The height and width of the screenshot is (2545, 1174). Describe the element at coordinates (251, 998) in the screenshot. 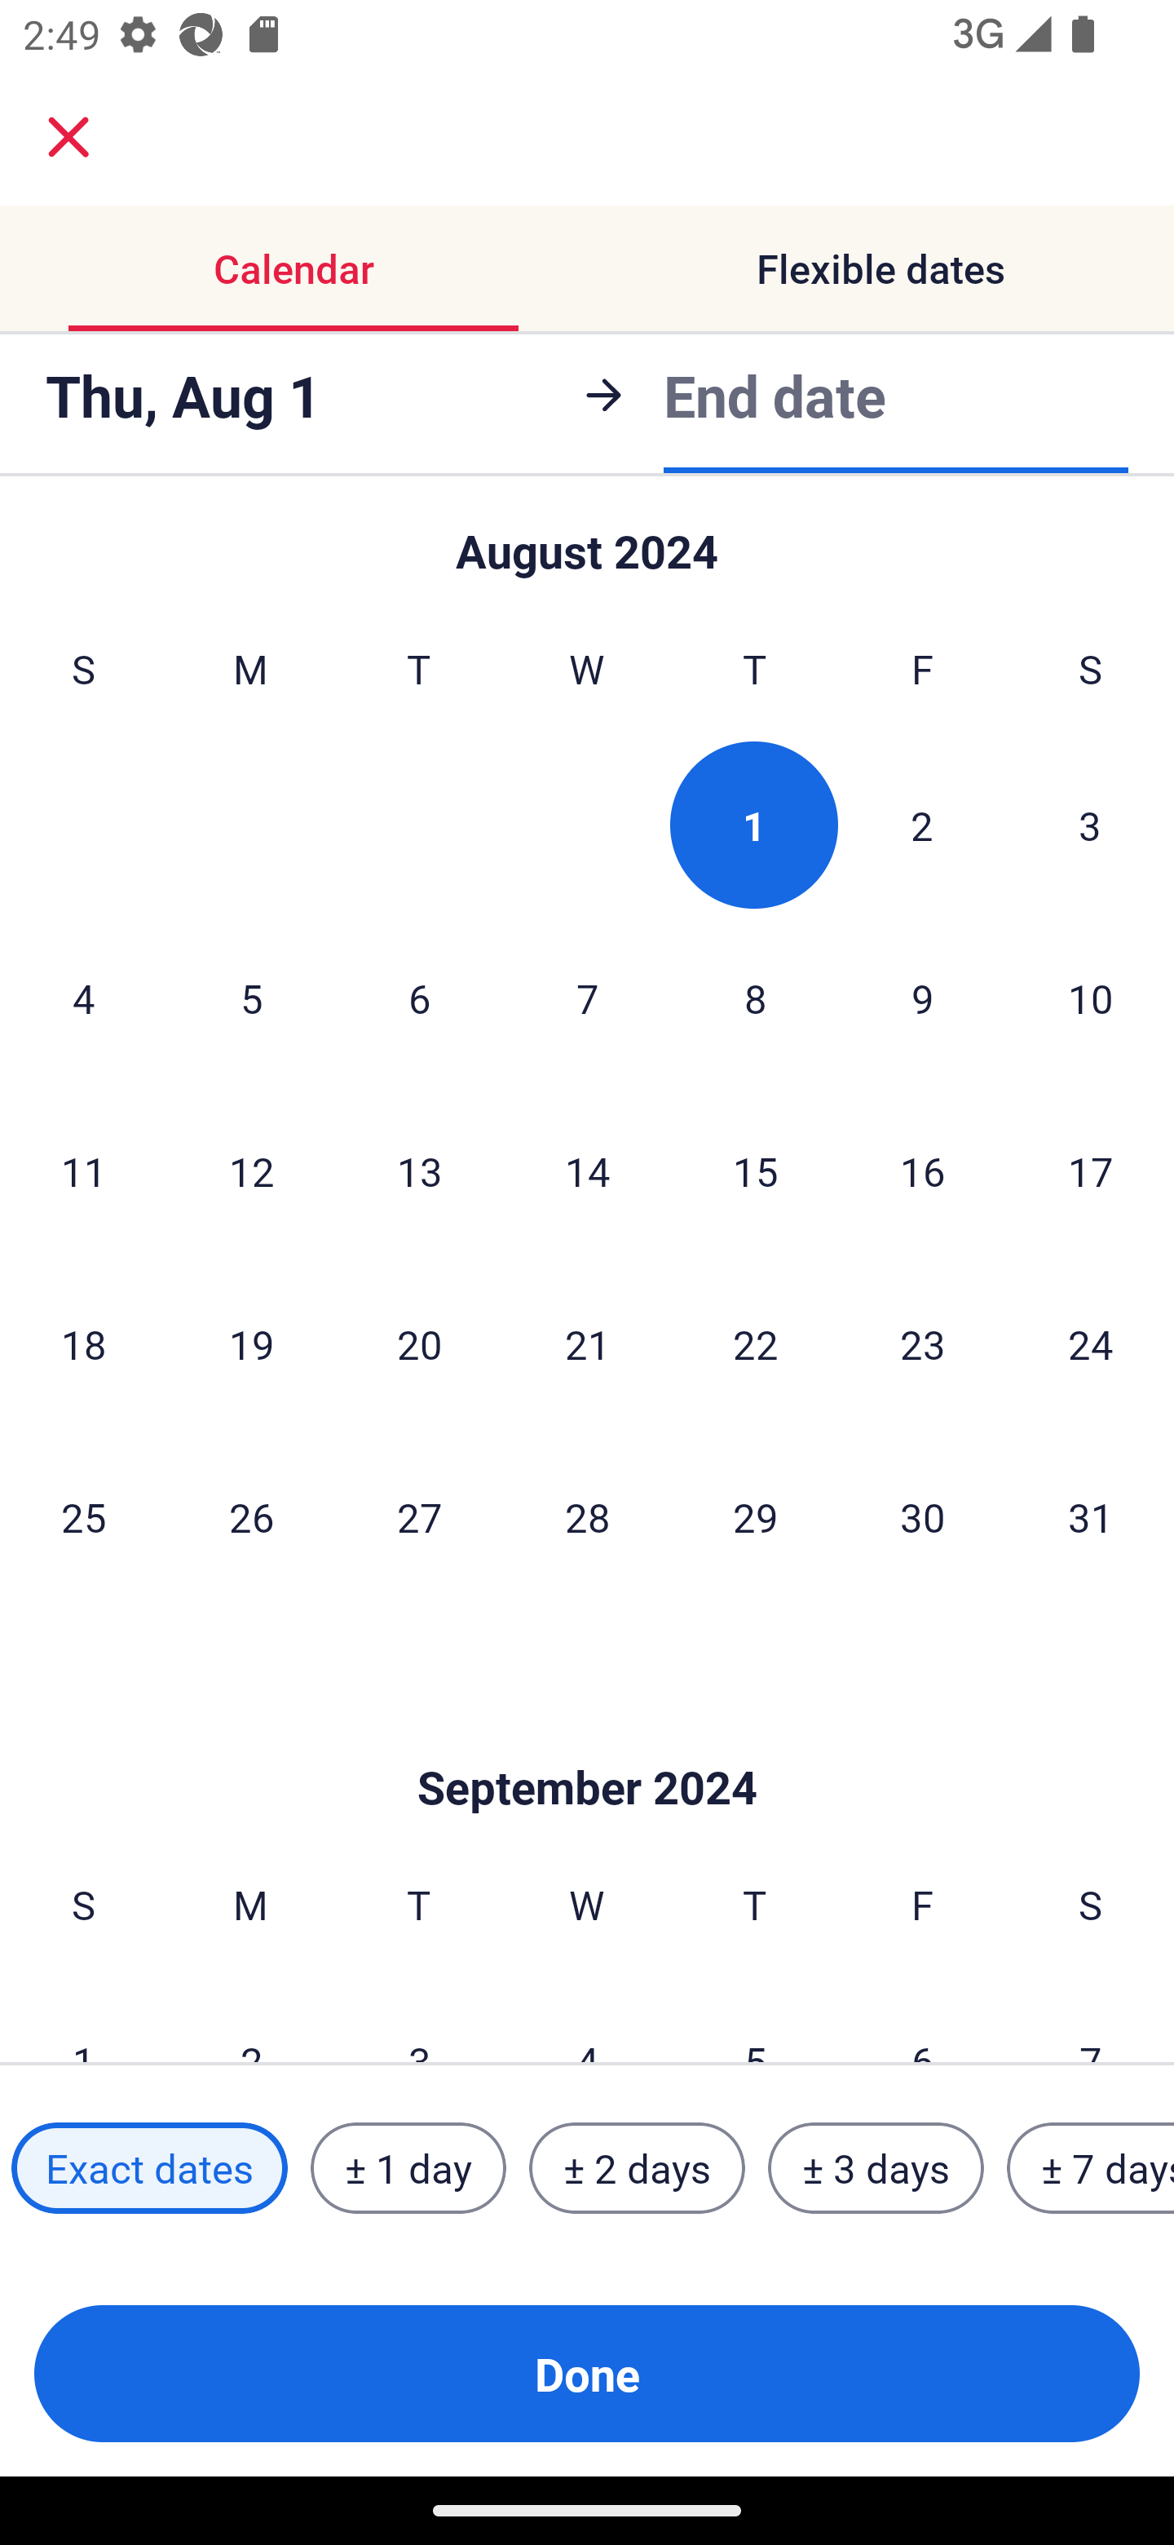

I see `5 Monday, August 5, 2024` at that location.